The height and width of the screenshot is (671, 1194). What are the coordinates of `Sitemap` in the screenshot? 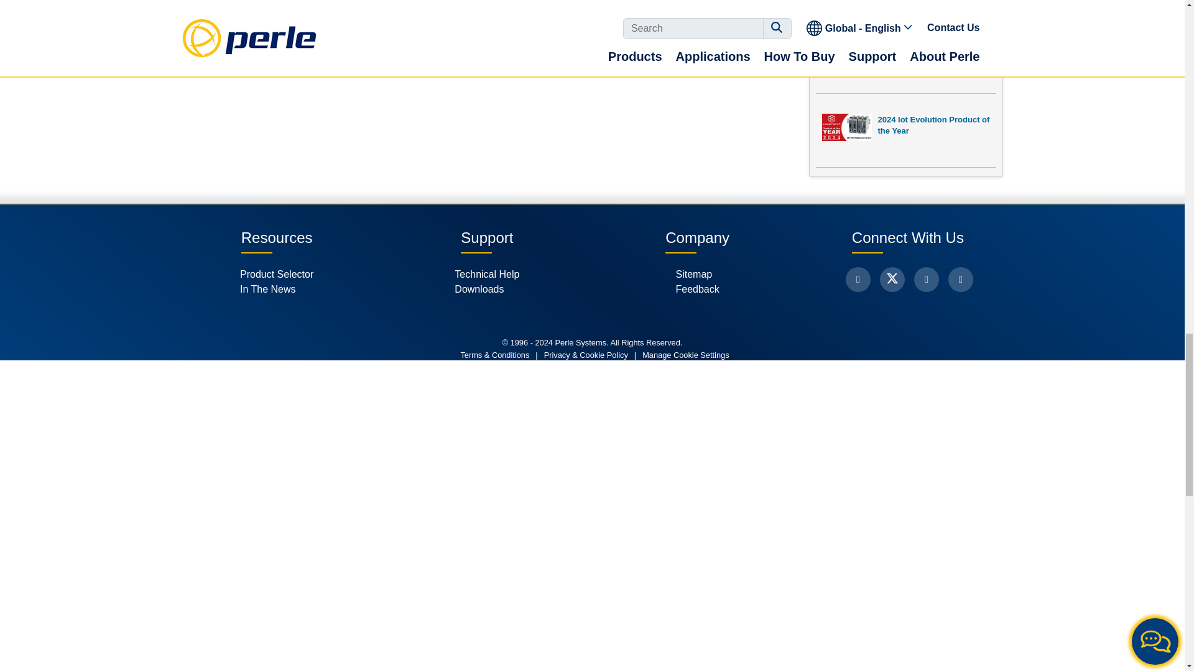 It's located at (696, 274).